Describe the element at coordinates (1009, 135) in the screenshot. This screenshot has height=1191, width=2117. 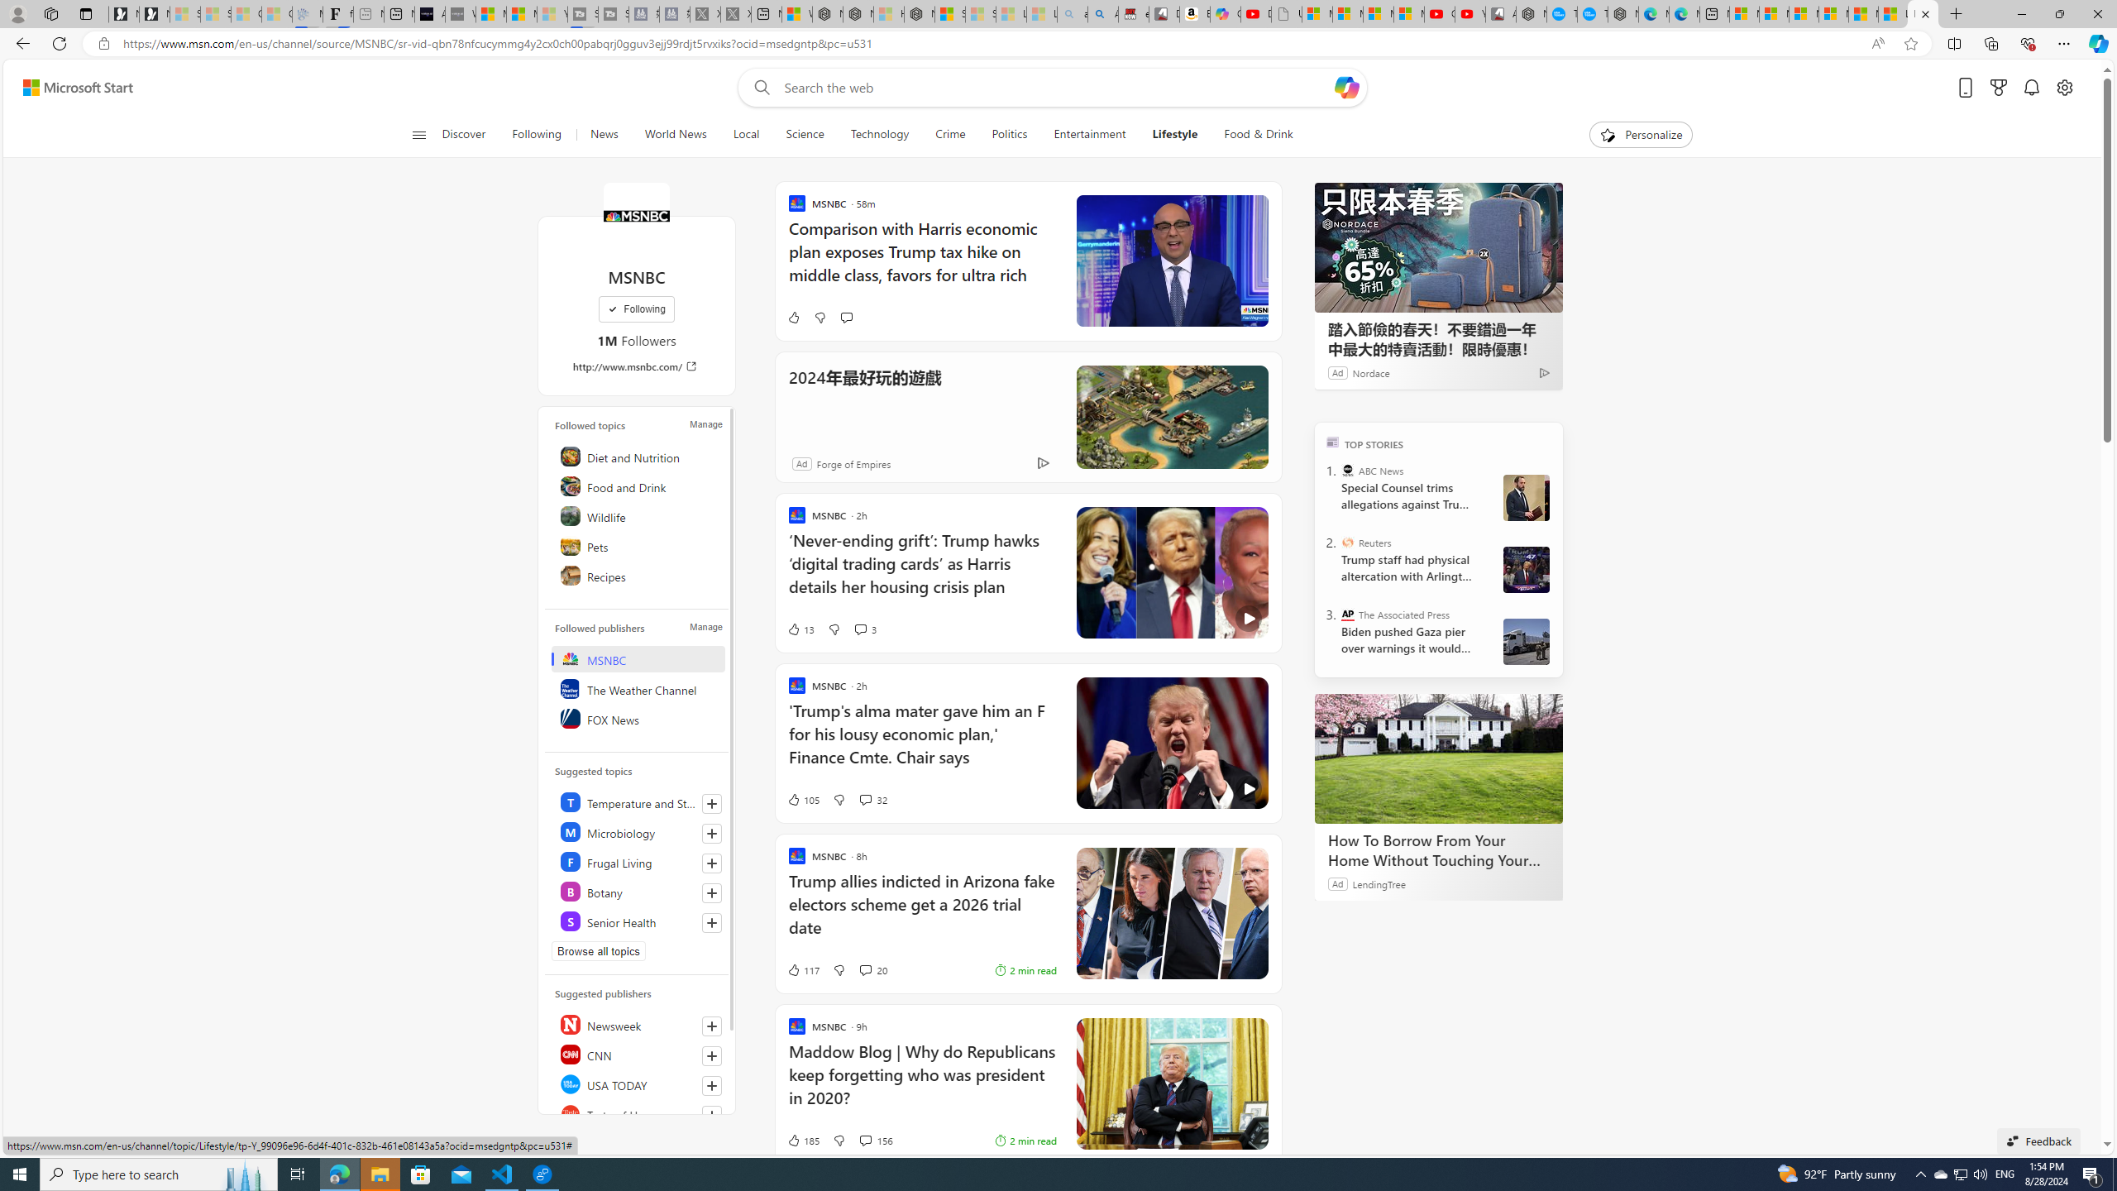
I see `Politics` at that location.